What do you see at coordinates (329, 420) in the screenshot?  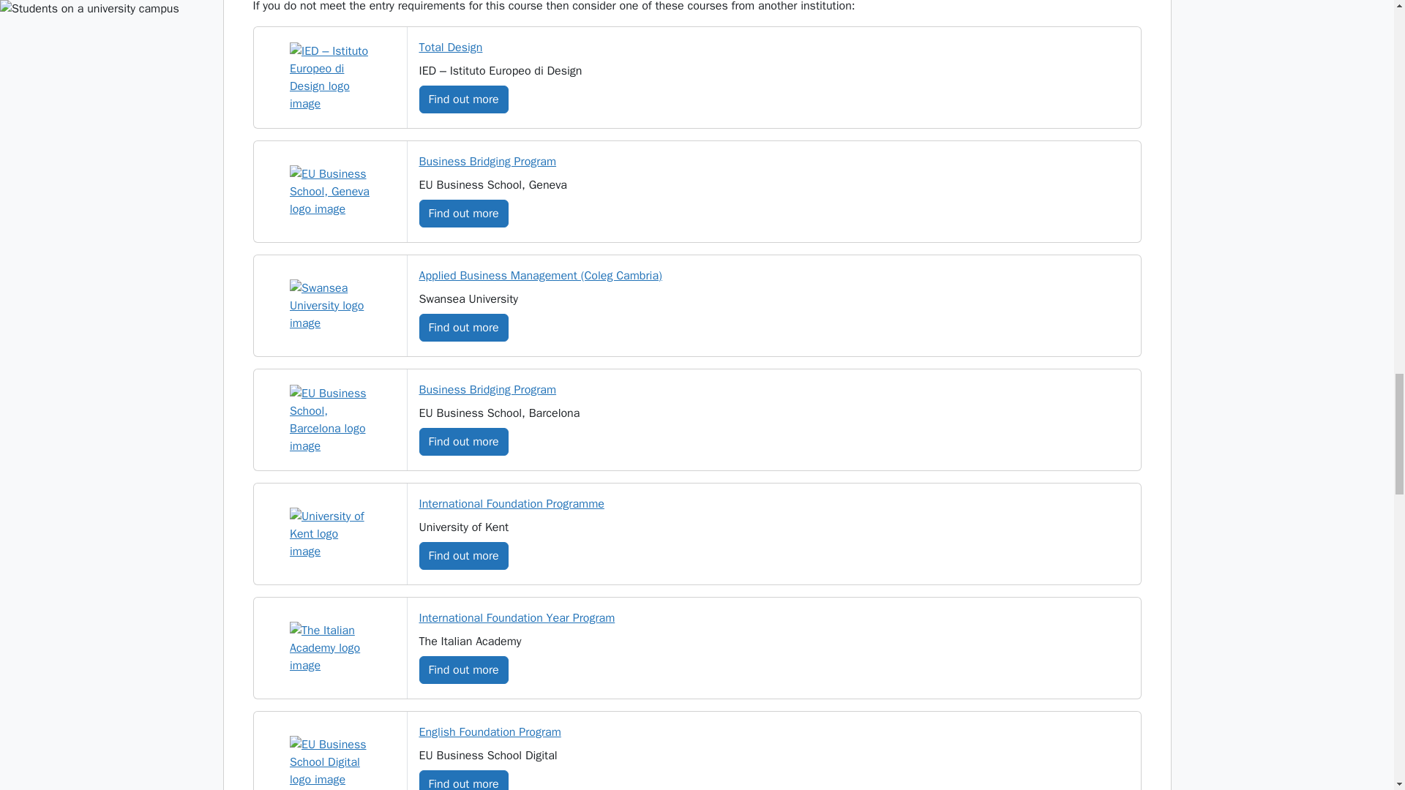 I see `EU Business School, Barcelona` at bounding box center [329, 420].